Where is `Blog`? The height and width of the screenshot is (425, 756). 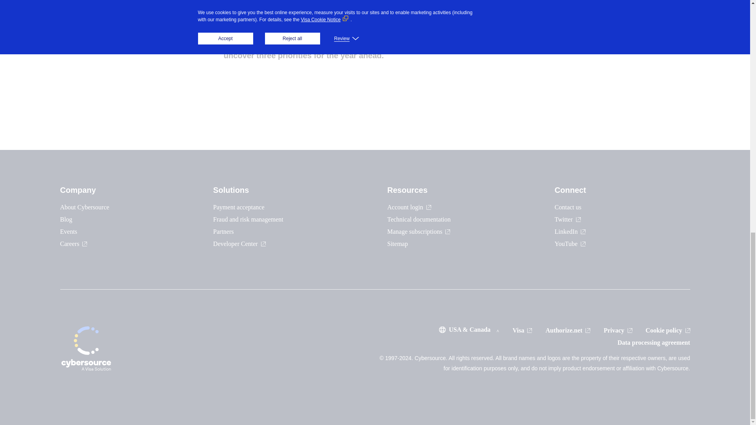 Blog is located at coordinates (65, 219).